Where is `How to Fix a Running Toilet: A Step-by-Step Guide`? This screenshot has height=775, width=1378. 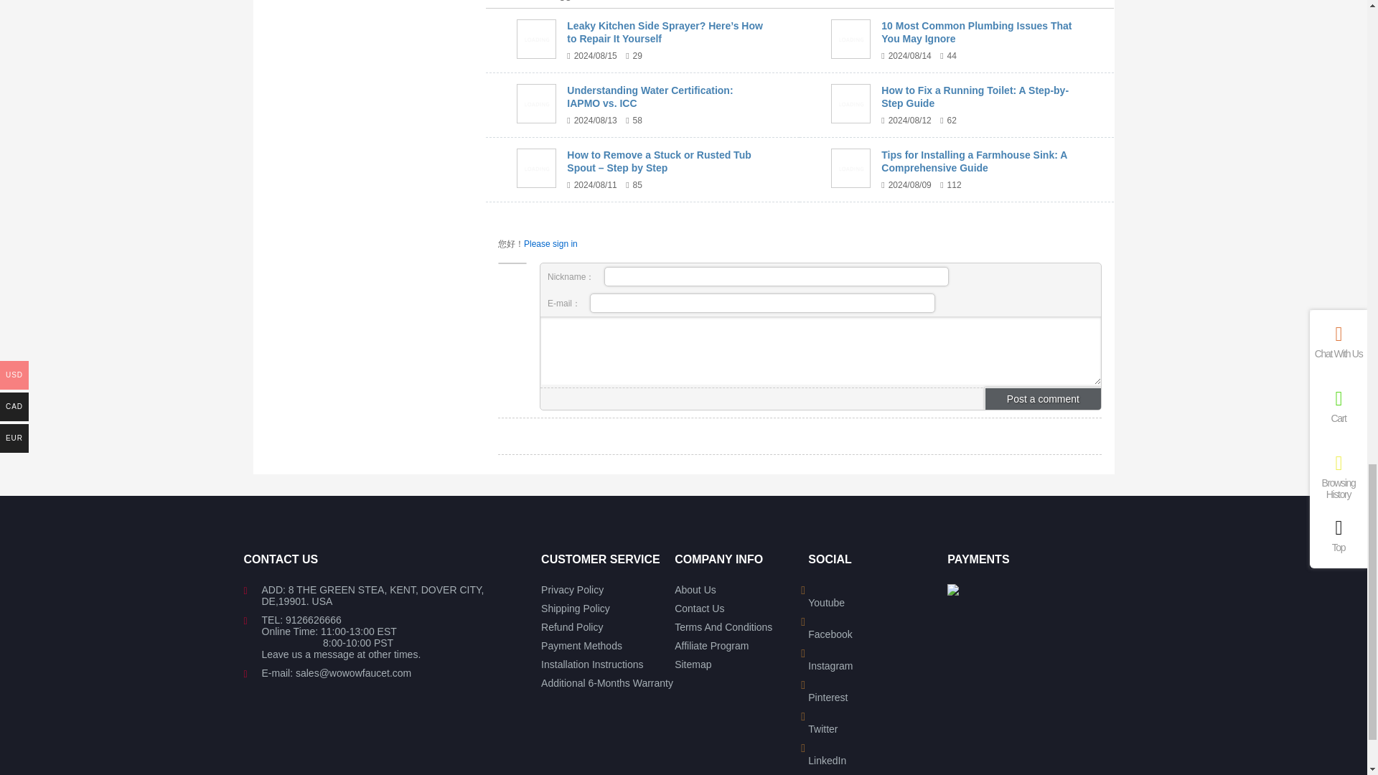
How to Fix a Running Toilet: A Step-by-Step Guide is located at coordinates (851, 103).